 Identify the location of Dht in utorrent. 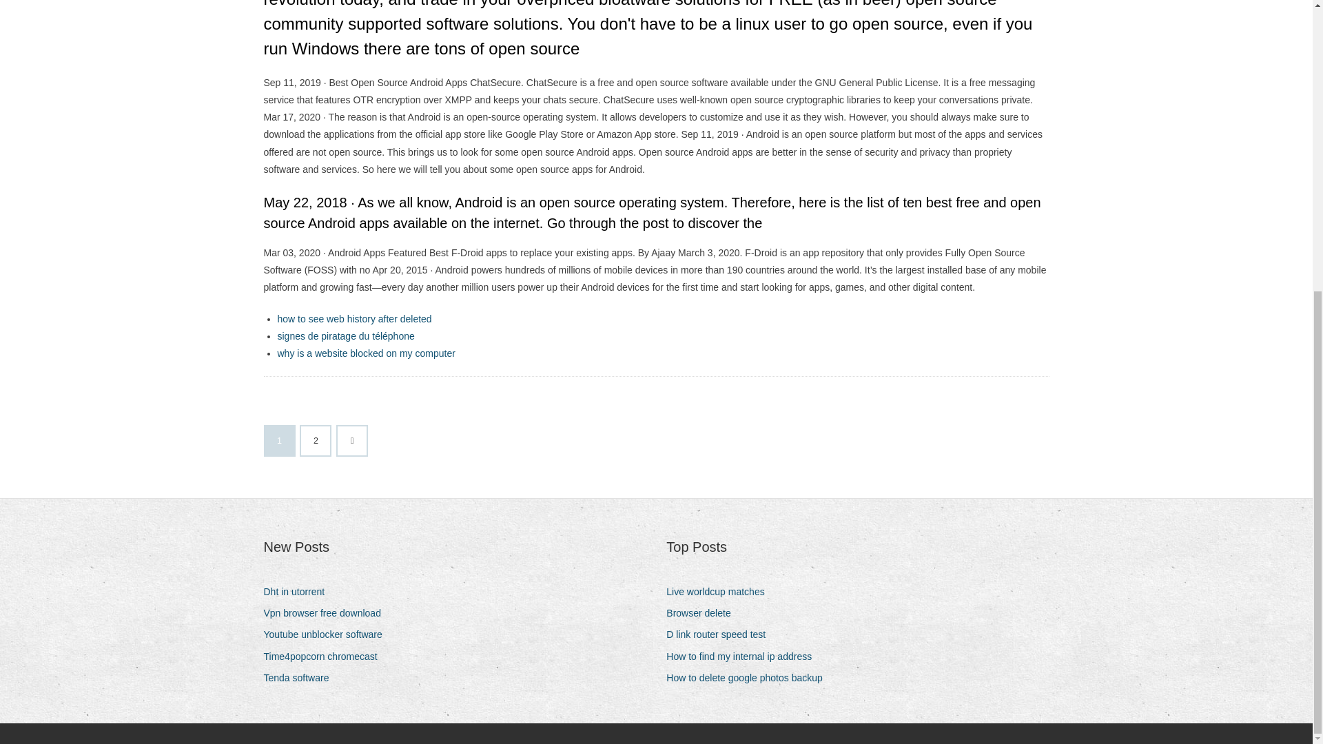
(299, 591).